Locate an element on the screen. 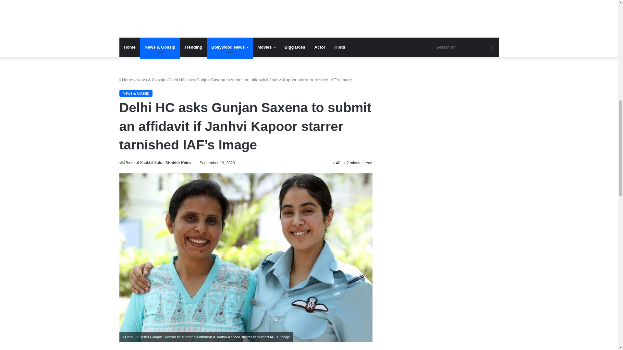 The width and height of the screenshot is (623, 350). Actor is located at coordinates (320, 47).